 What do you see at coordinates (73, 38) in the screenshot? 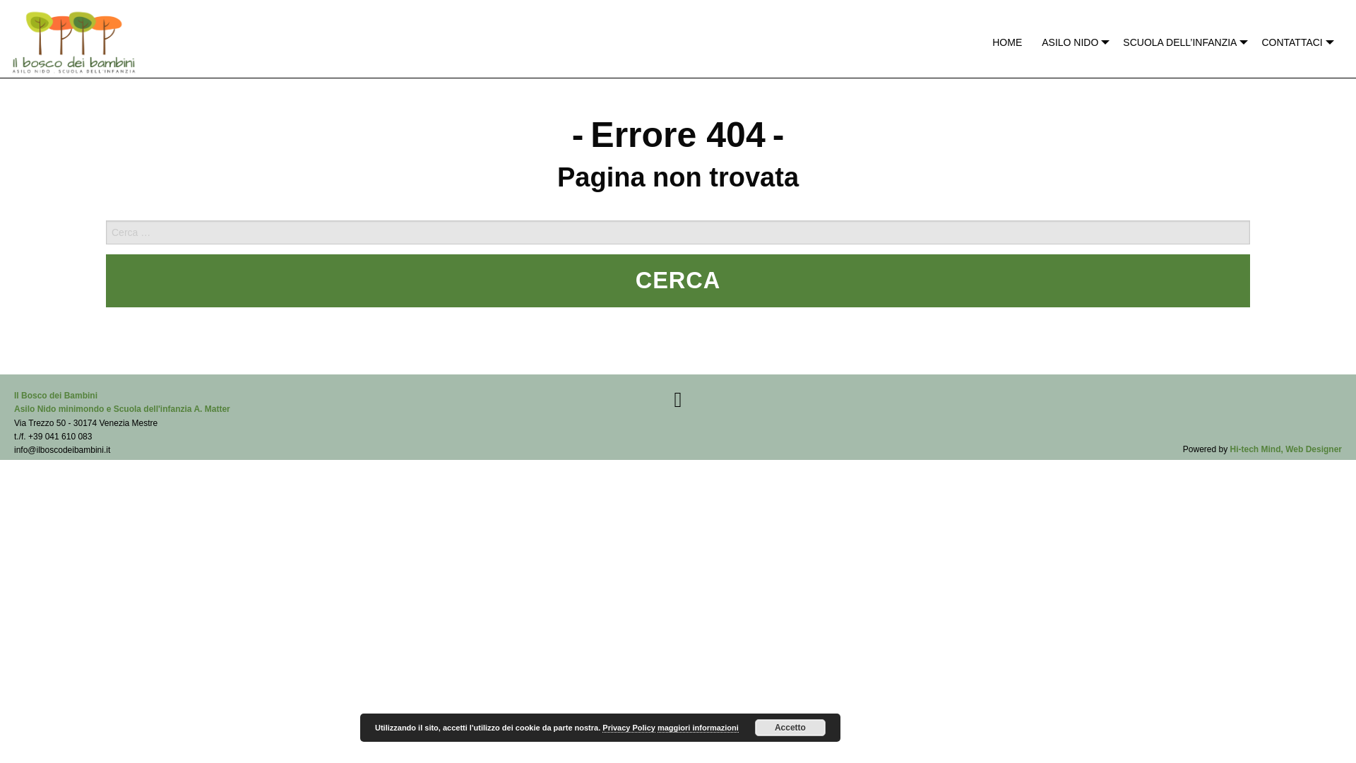
I see `Il Bosco Dei bambini` at bounding box center [73, 38].